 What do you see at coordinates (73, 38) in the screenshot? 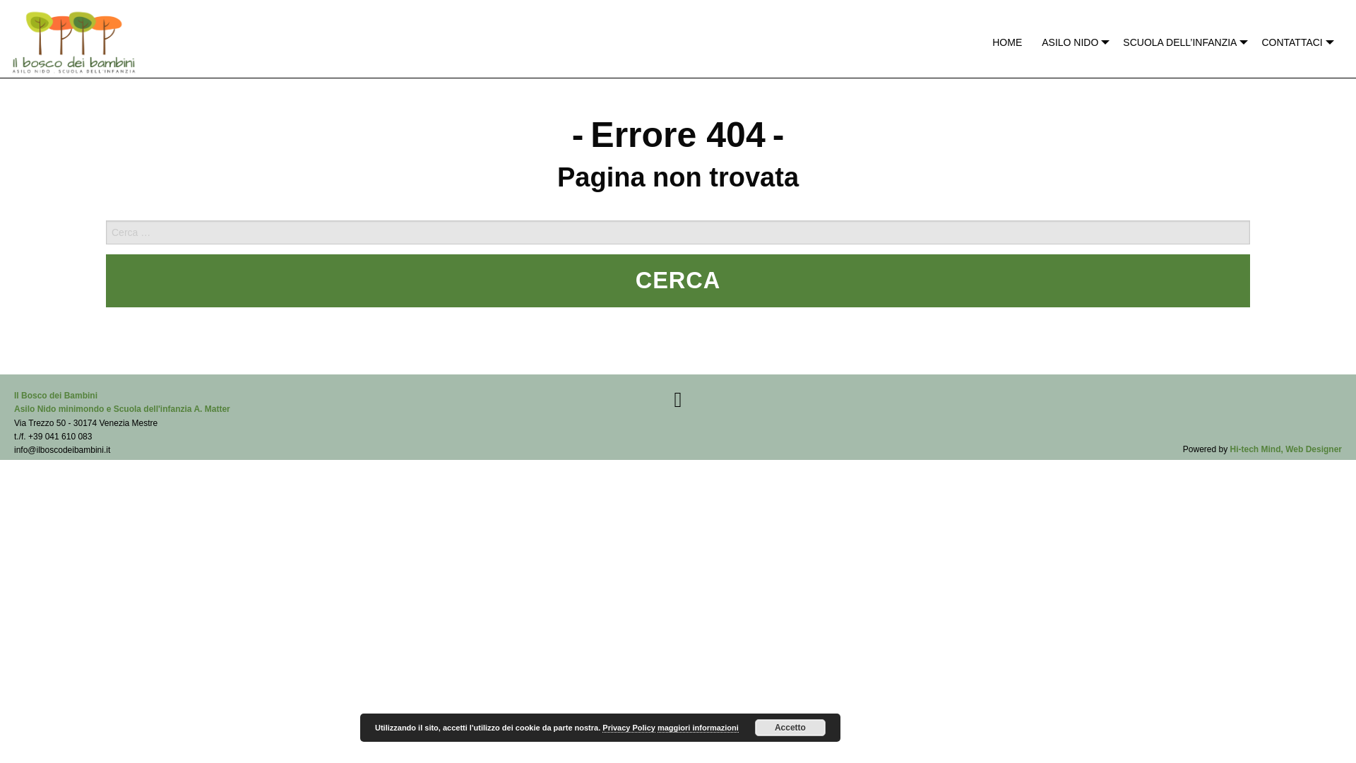
I see `Il Bosco Dei bambini` at bounding box center [73, 38].